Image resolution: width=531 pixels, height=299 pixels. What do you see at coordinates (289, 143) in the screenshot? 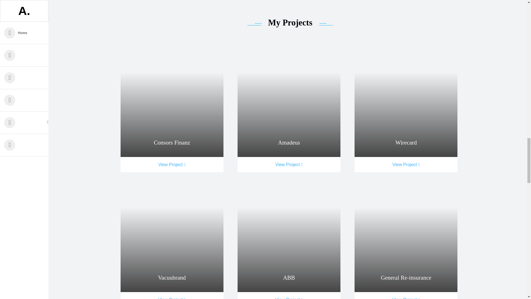
I see `Amadeus` at bounding box center [289, 143].